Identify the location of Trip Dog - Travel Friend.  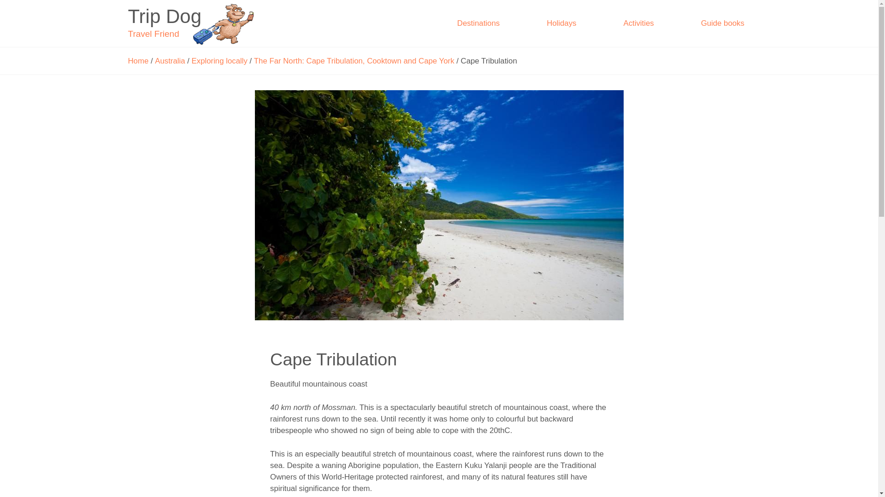
(193, 23).